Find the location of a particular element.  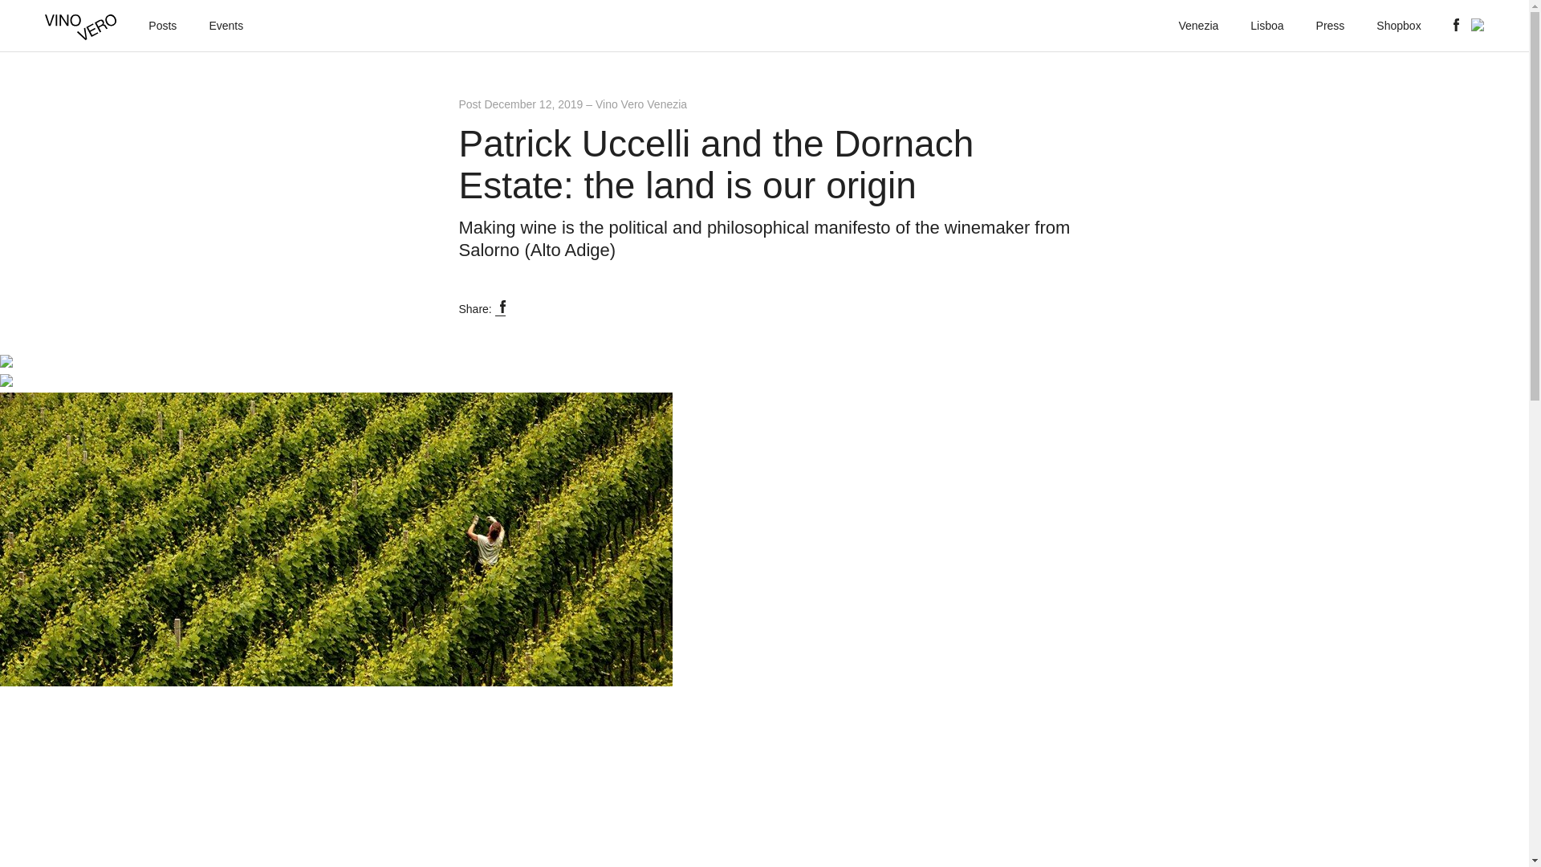

Shopbox is located at coordinates (1398, 25).